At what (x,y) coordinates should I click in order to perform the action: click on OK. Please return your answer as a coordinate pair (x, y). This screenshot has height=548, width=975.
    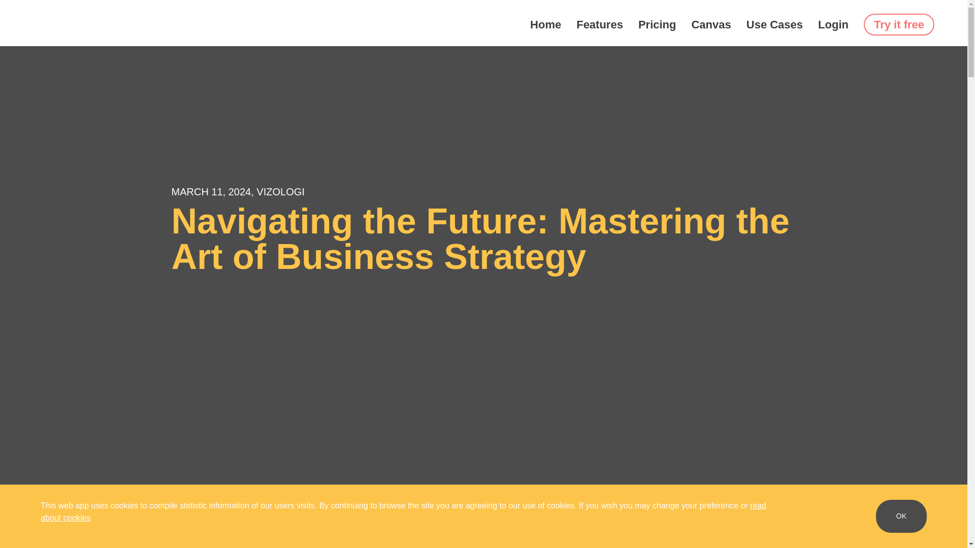
    Looking at the image, I should click on (901, 516).